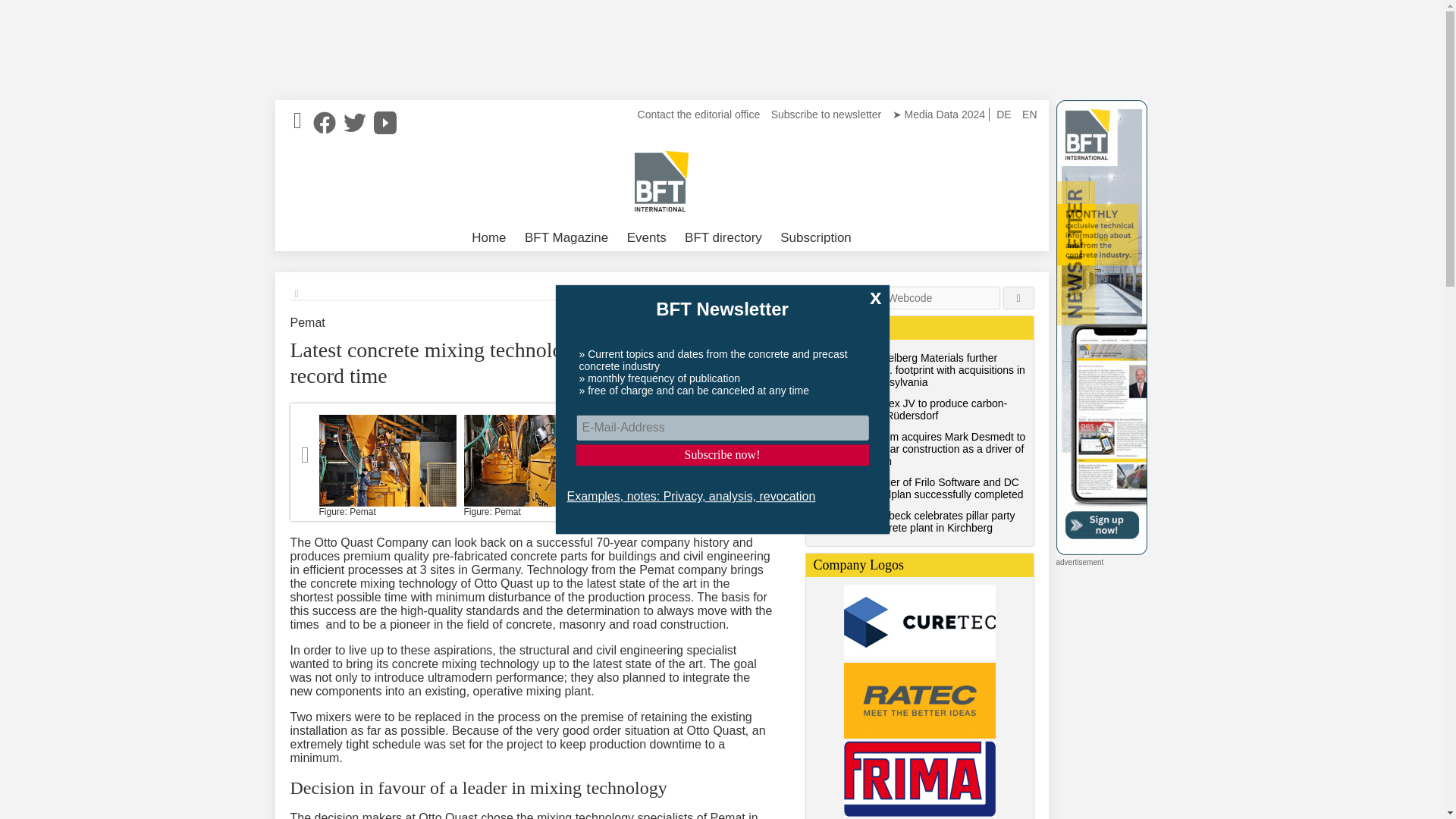 This screenshot has width=1456, height=819. I want to click on Events, so click(646, 238).